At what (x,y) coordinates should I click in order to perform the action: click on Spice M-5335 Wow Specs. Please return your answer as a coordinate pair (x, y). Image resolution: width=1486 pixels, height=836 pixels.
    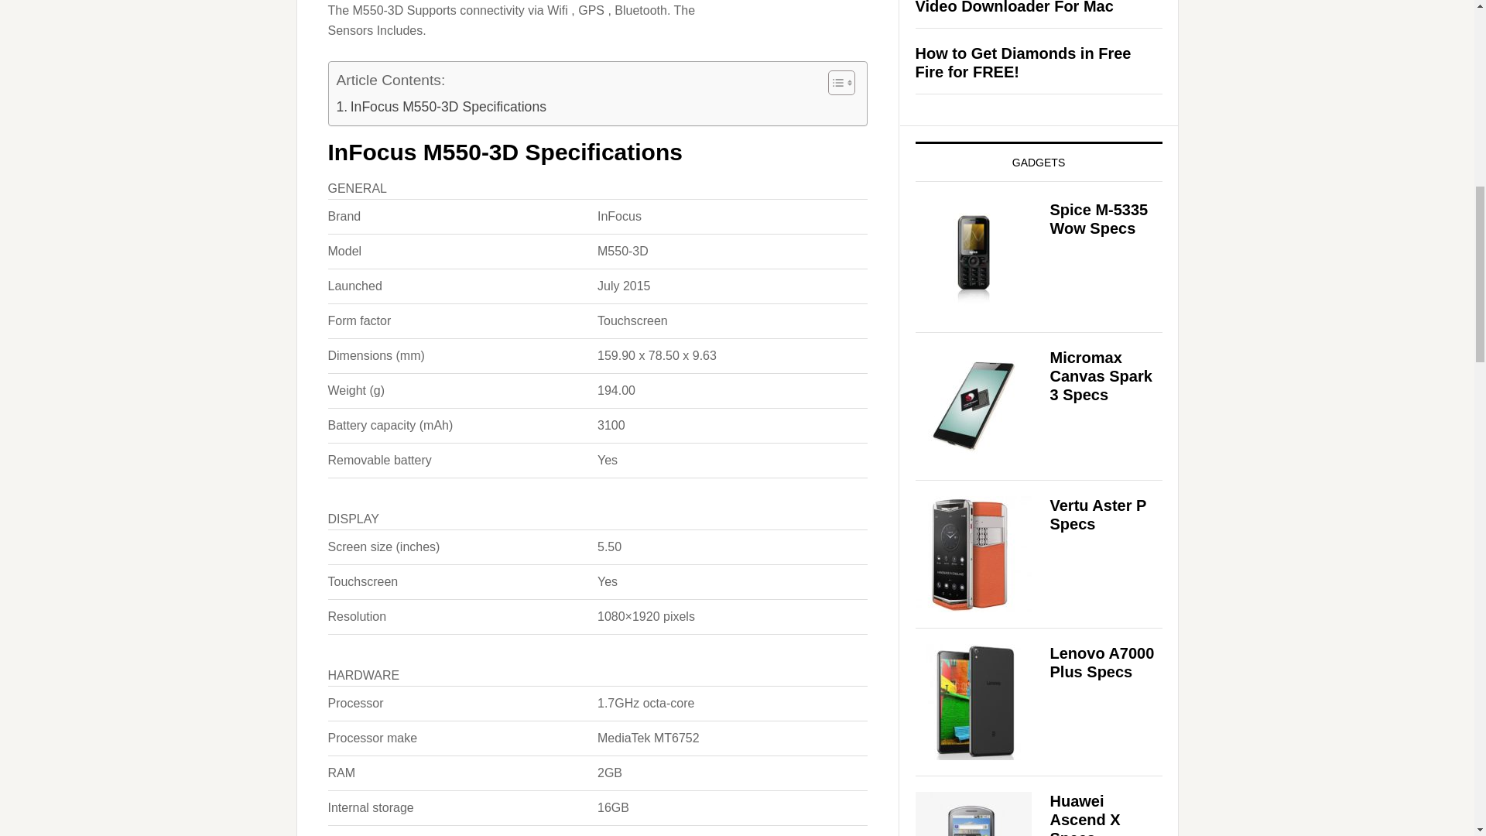
    Looking at the image, I should click on (1097, 218).